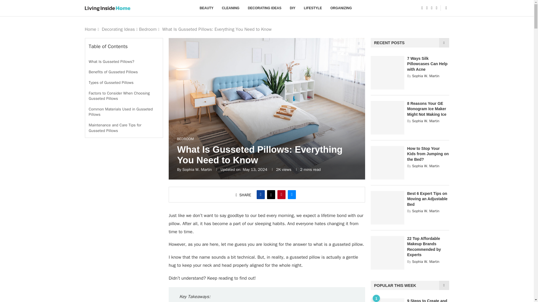  What do you see at coordinates (428, 154) in the screenshot?
I see `How to Stop Your Kids from Jumping on the Bed?` at bounding box center [428, 154].